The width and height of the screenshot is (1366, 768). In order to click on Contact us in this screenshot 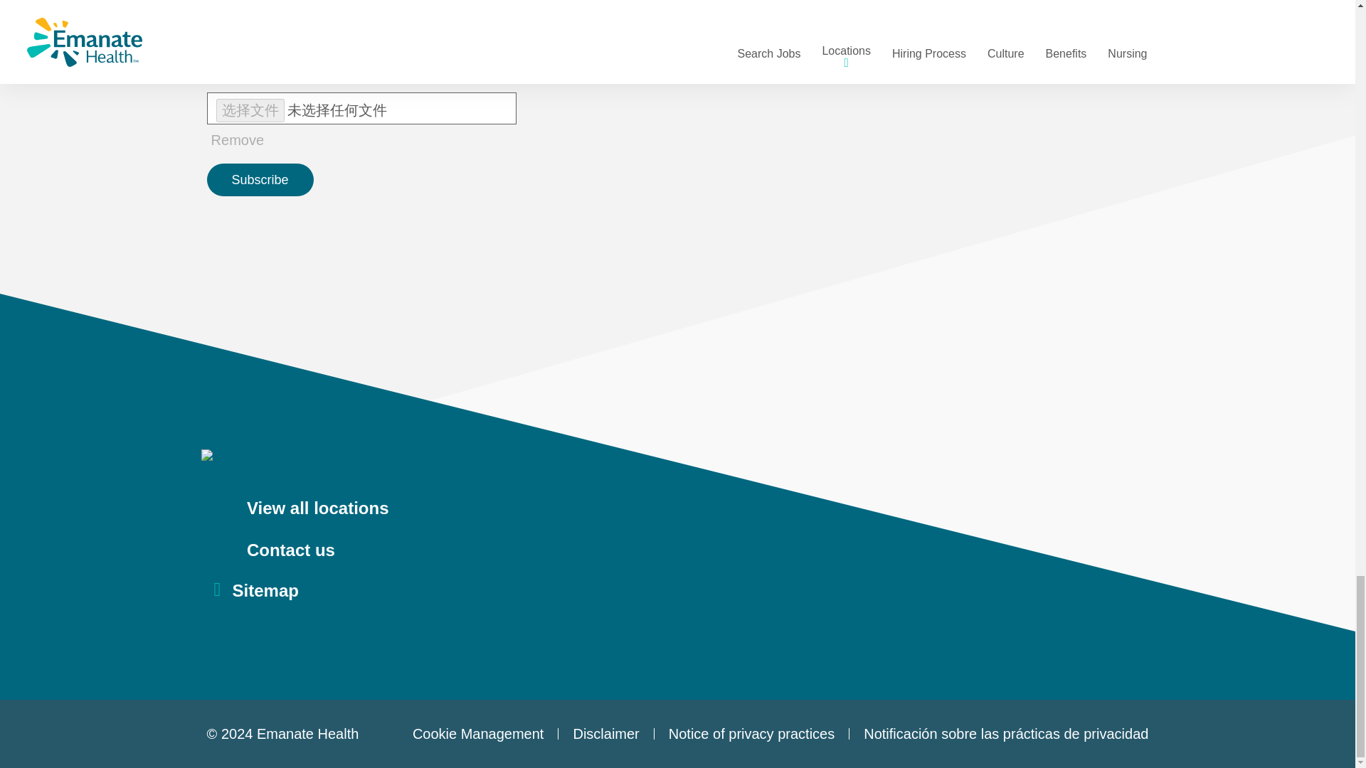, I will do `click(683, 550)`.